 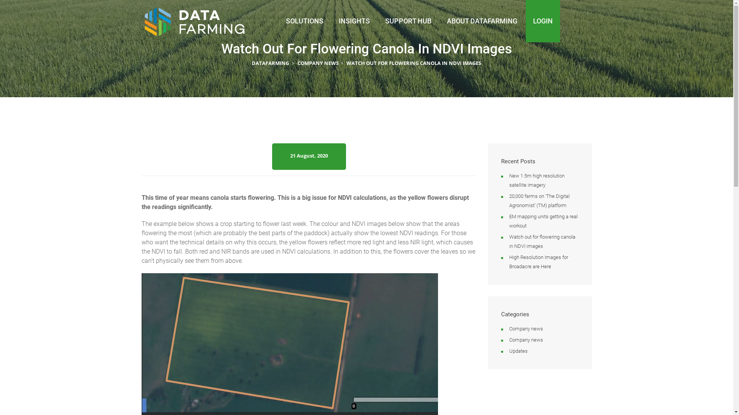 What do you see at coordinates (408, 21) in the screenshot?
I see `SUPPORT HUB` at bounding box center [408, 21].